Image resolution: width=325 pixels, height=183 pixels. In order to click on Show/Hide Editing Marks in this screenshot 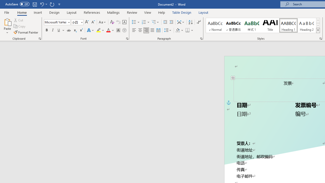, I will do `click(199, 22)`.